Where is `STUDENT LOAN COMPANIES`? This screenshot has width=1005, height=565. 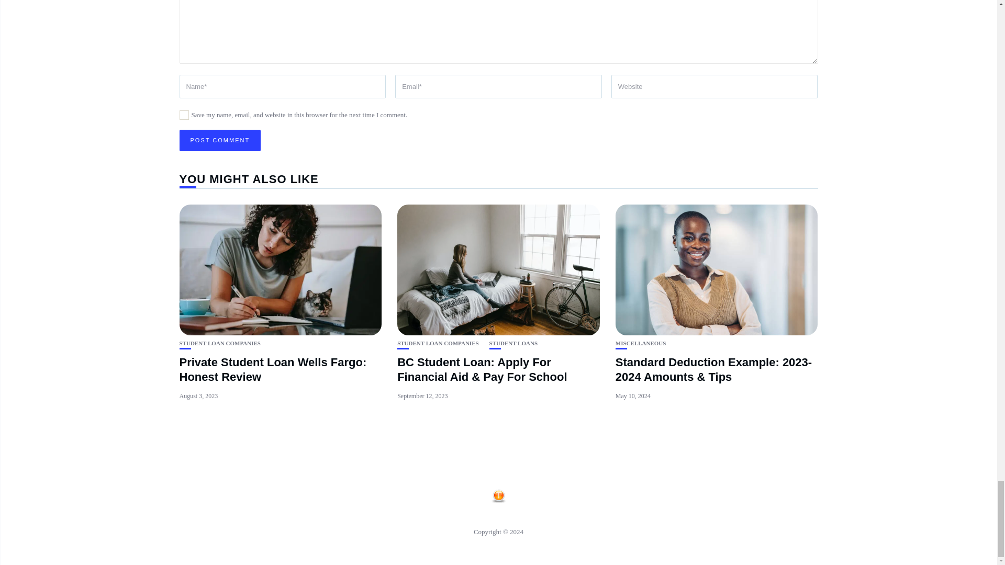
STUDENT LOAN COMPANIES is located at coordinates (219, 343).